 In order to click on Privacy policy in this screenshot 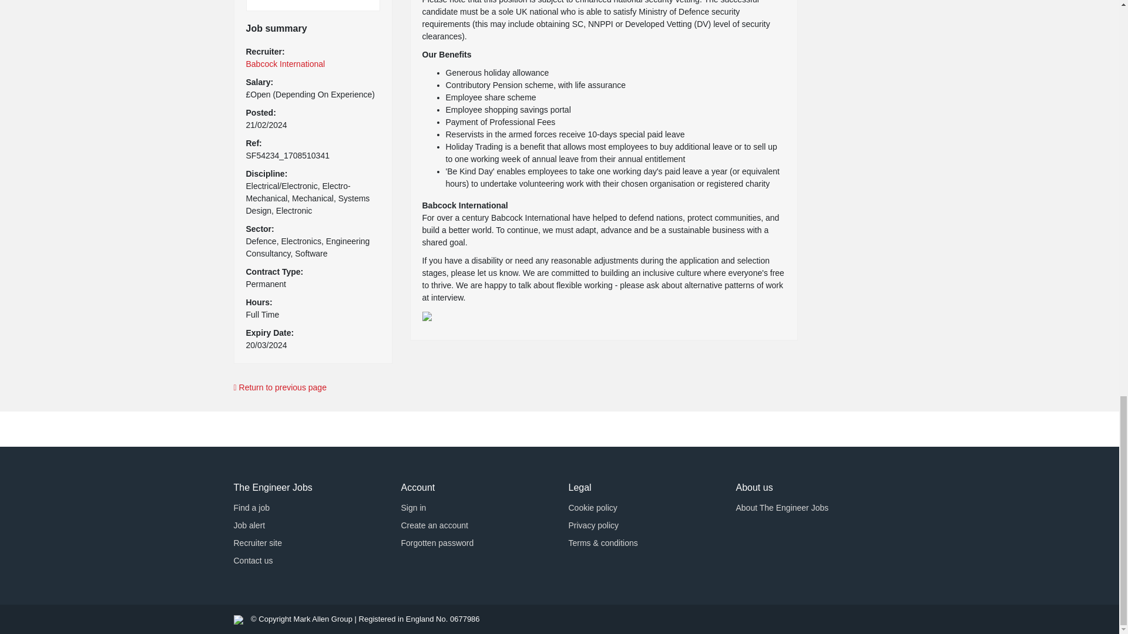, I will do `click(593, 525)`.